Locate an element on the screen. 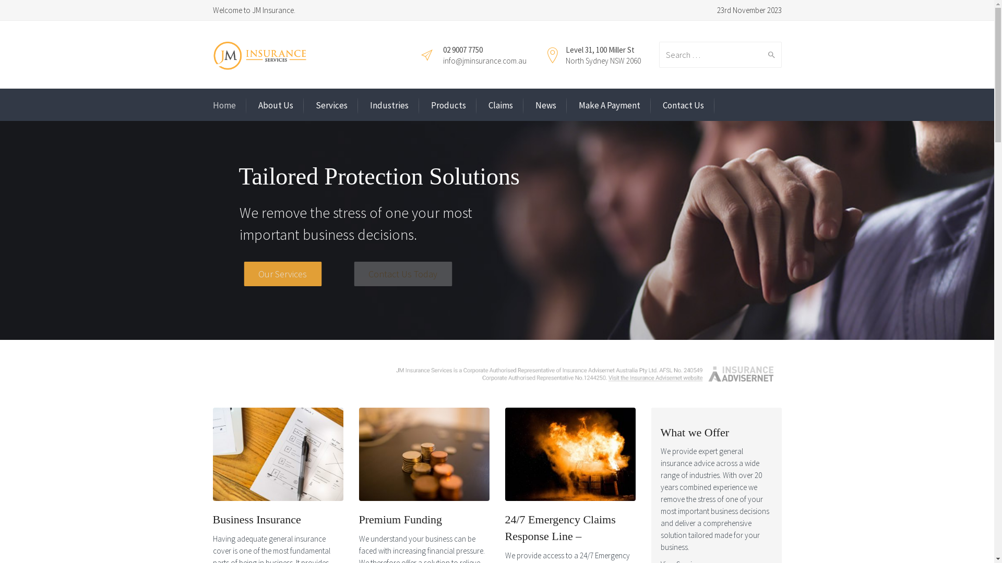 The image size is (1002, 563). Make A Payment is located at coordinates (609, 105).